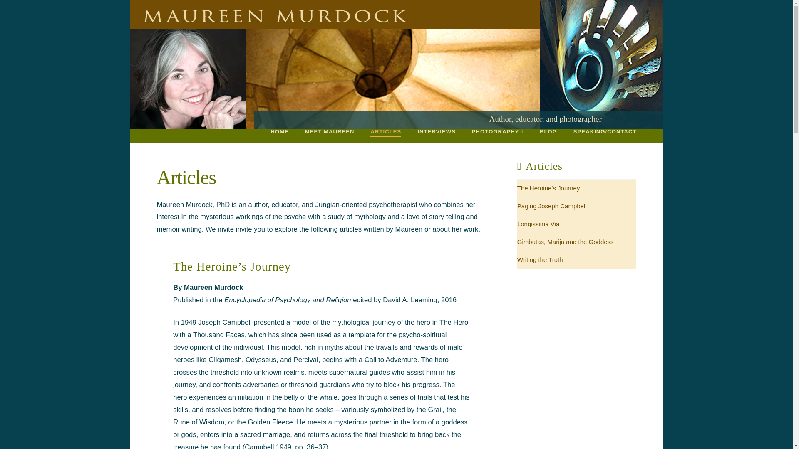 This screenshot has width=799, height=449. I want to click on INTERVIEWS, so click(436, 136).